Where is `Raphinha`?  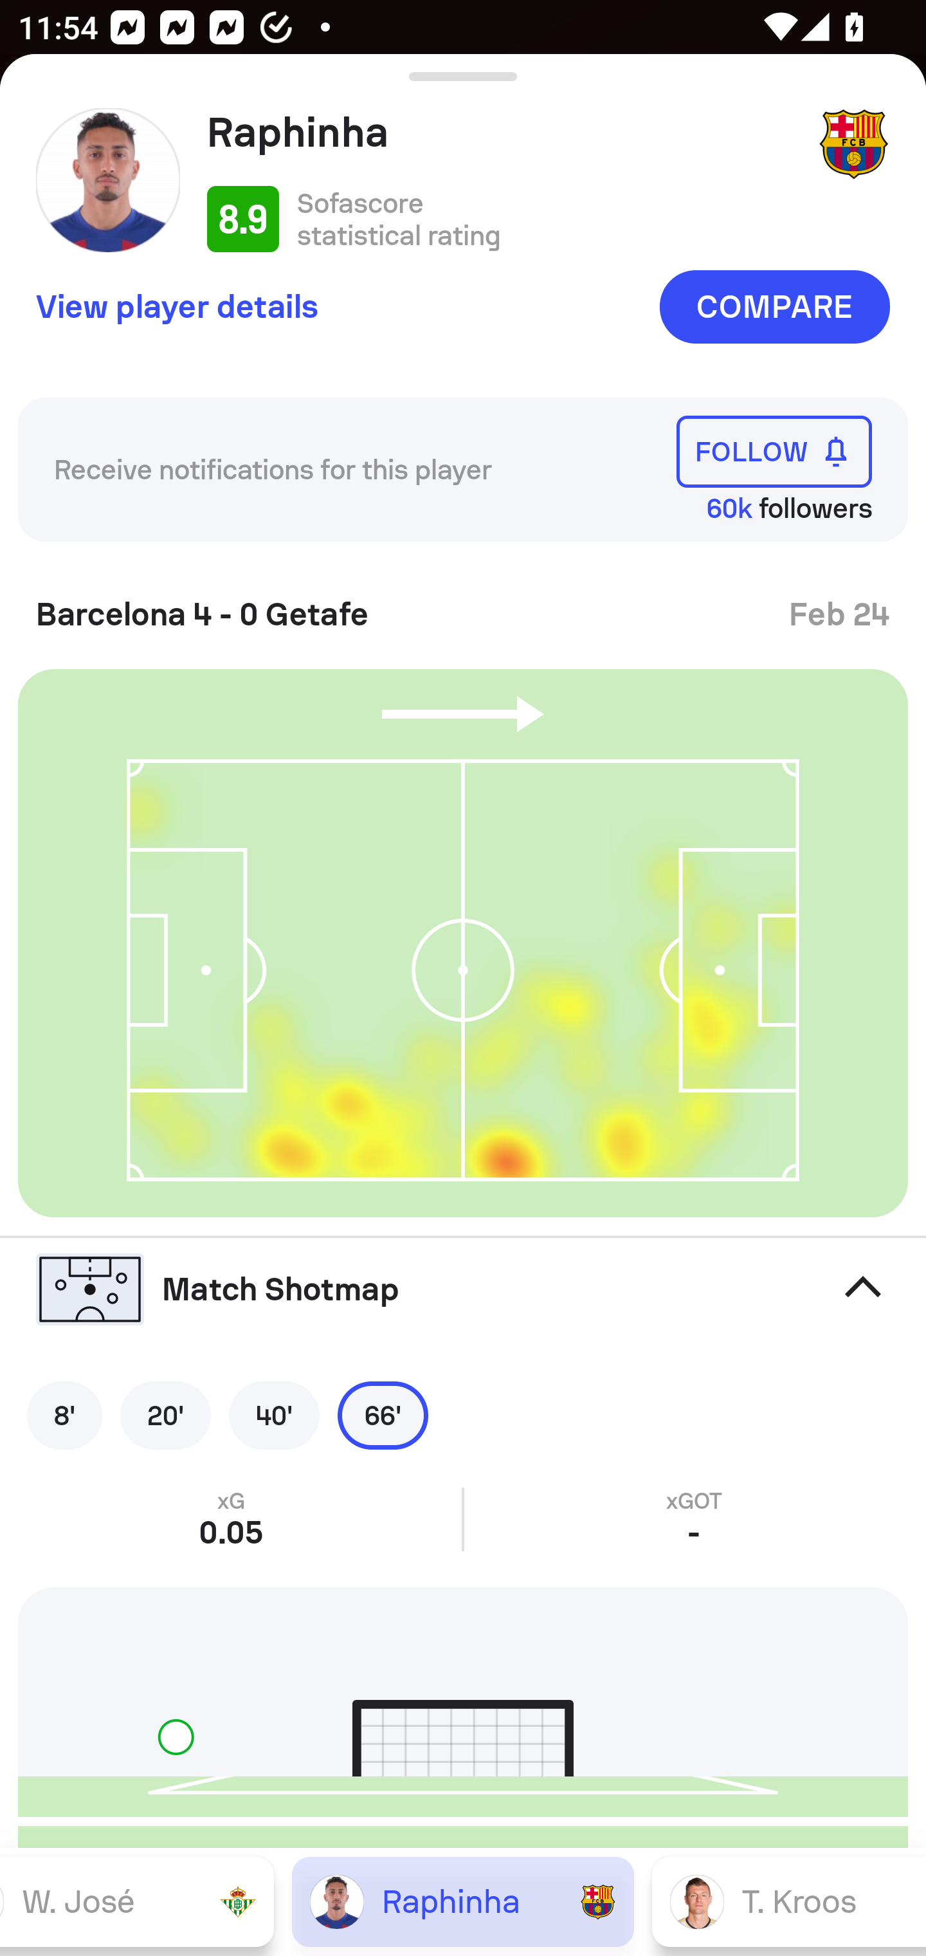 Raphinha is located at coordinates (504, 132).